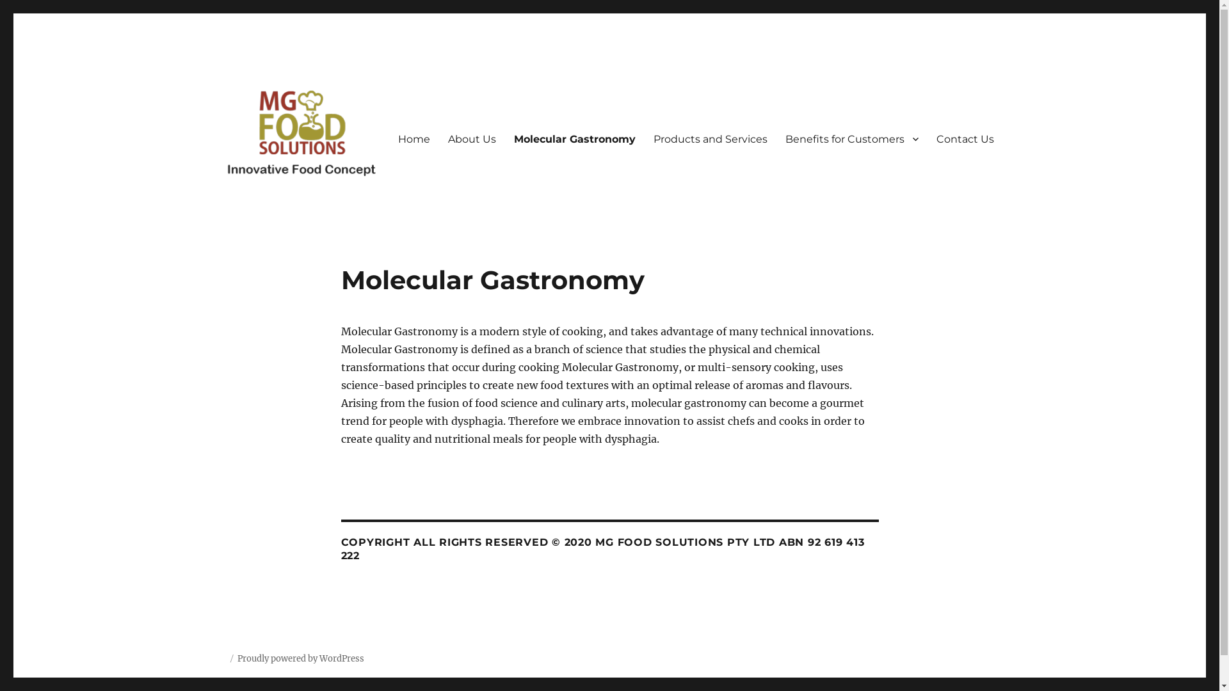 The width and height of the screenshot is (1229, 691). Describe the element at coordinates (472, 139) in the screenshot. I see `About Us` at that location.